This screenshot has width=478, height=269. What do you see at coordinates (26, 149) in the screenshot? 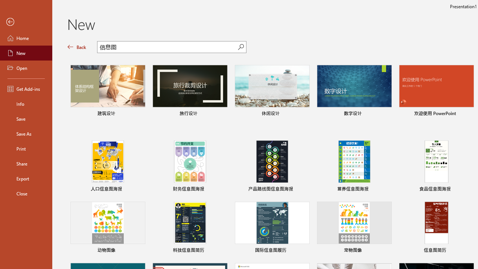
I see `Print` at bounding box center [26, 149].